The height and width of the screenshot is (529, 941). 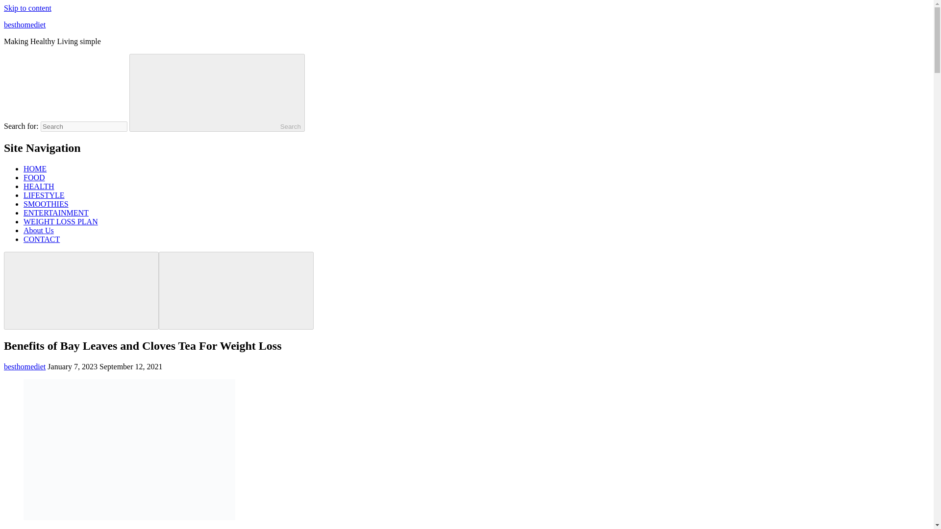 What do you see at coordinates (217, 93) in the screenshot?
I see `Search` at bounding box center [217, 93].